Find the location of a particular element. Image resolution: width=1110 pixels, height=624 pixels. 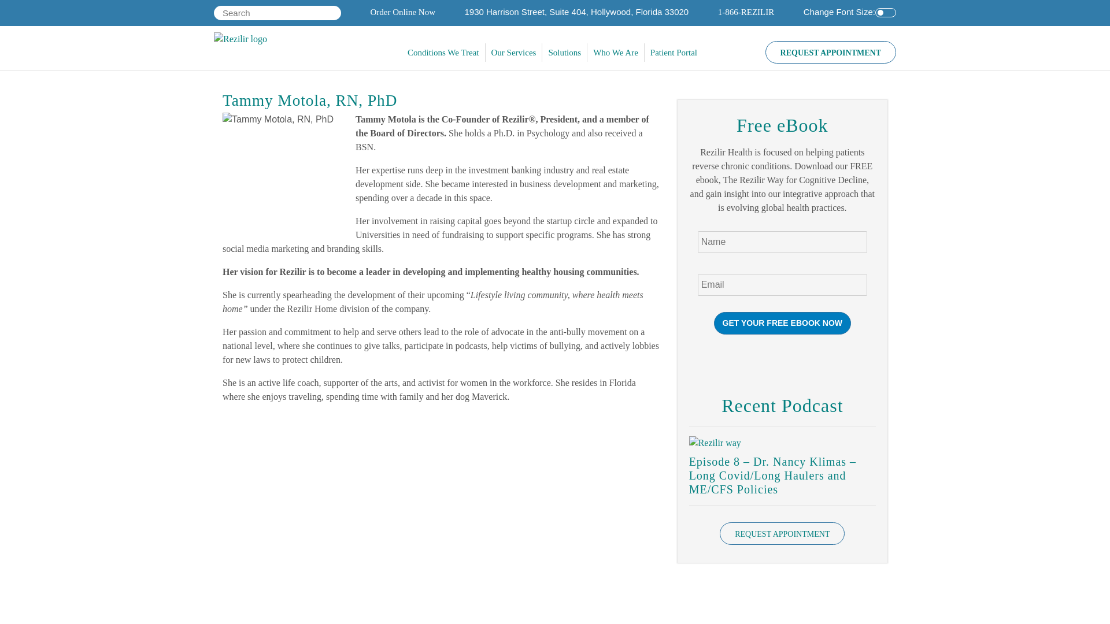

Solutions is located at coordinates (564, 52).